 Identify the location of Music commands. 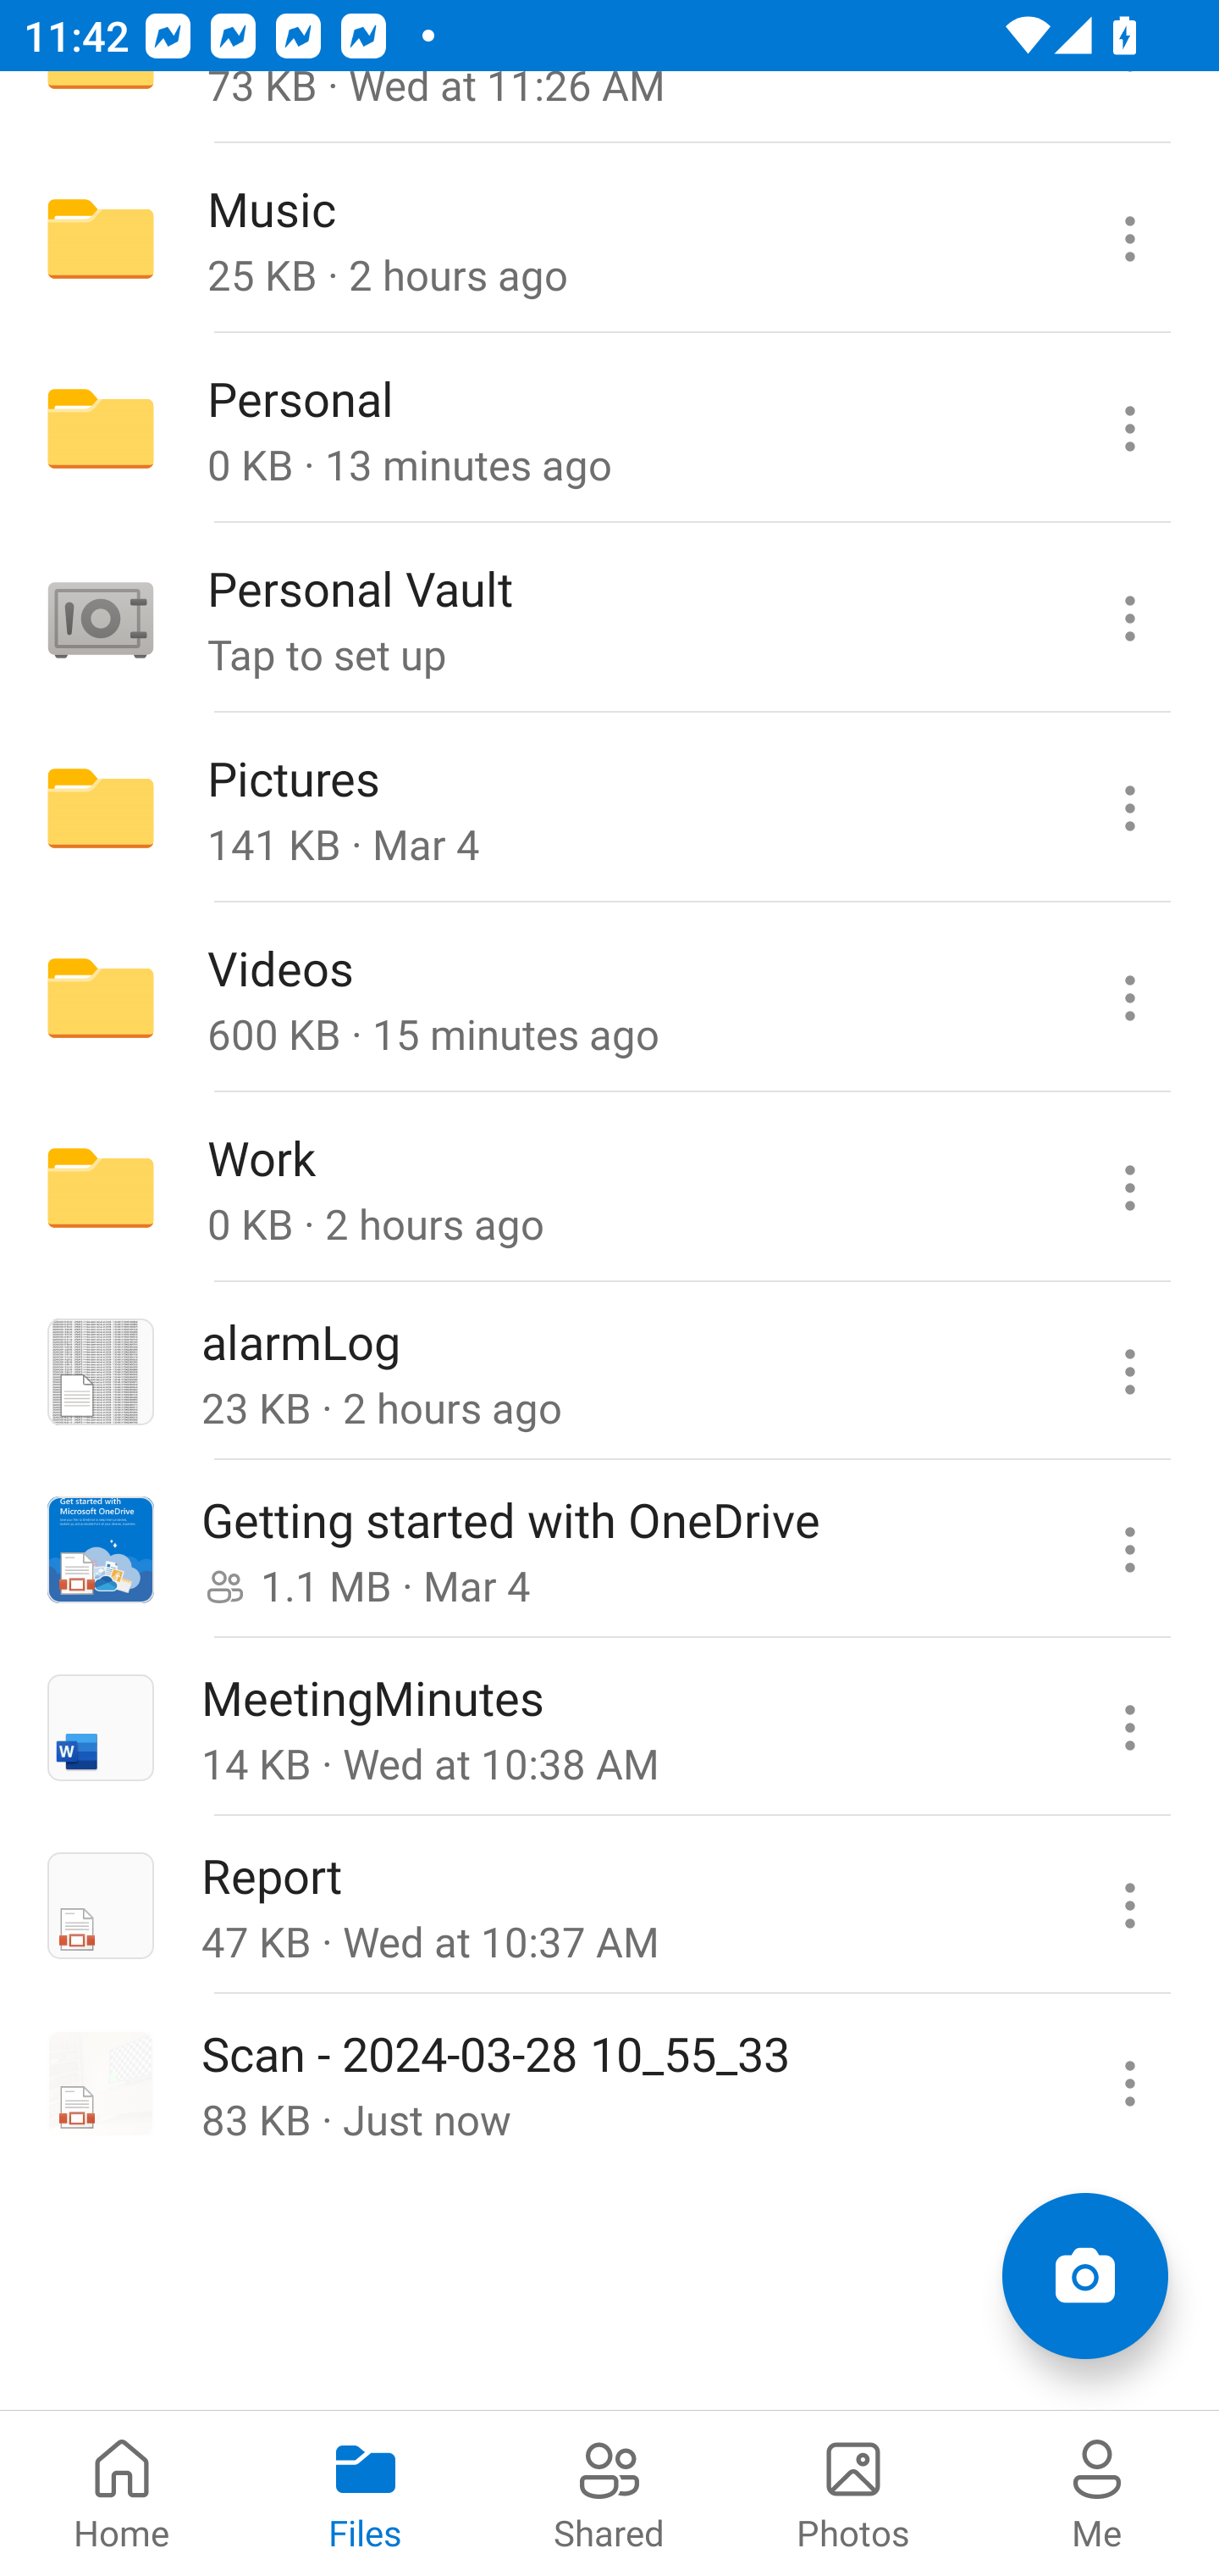
(1129, 239).